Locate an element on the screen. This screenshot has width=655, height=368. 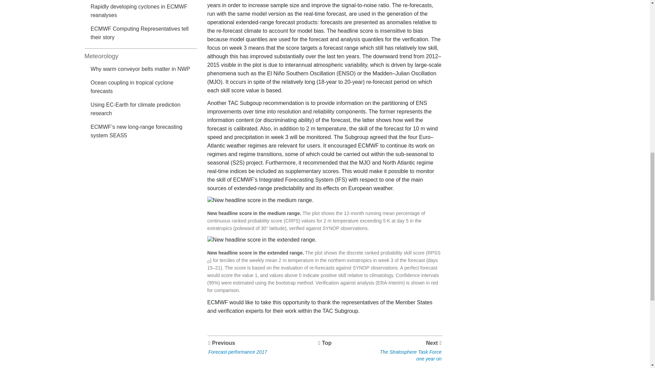
Using EC-Earth for climate prediction research is located at coordinates (144, 110).